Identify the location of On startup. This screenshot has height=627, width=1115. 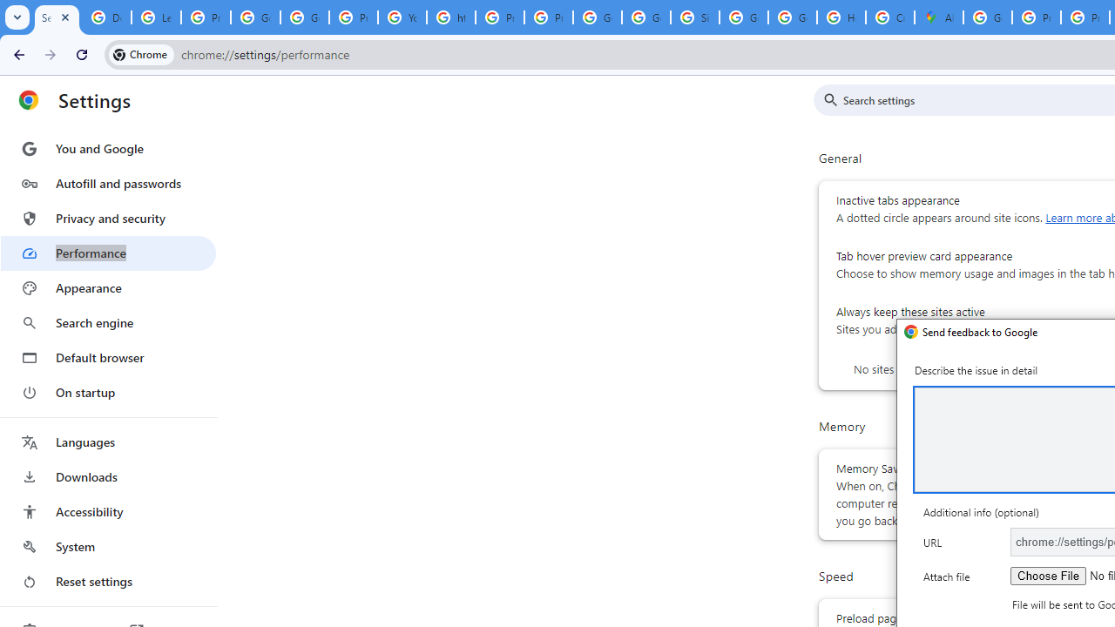
(108, 392).